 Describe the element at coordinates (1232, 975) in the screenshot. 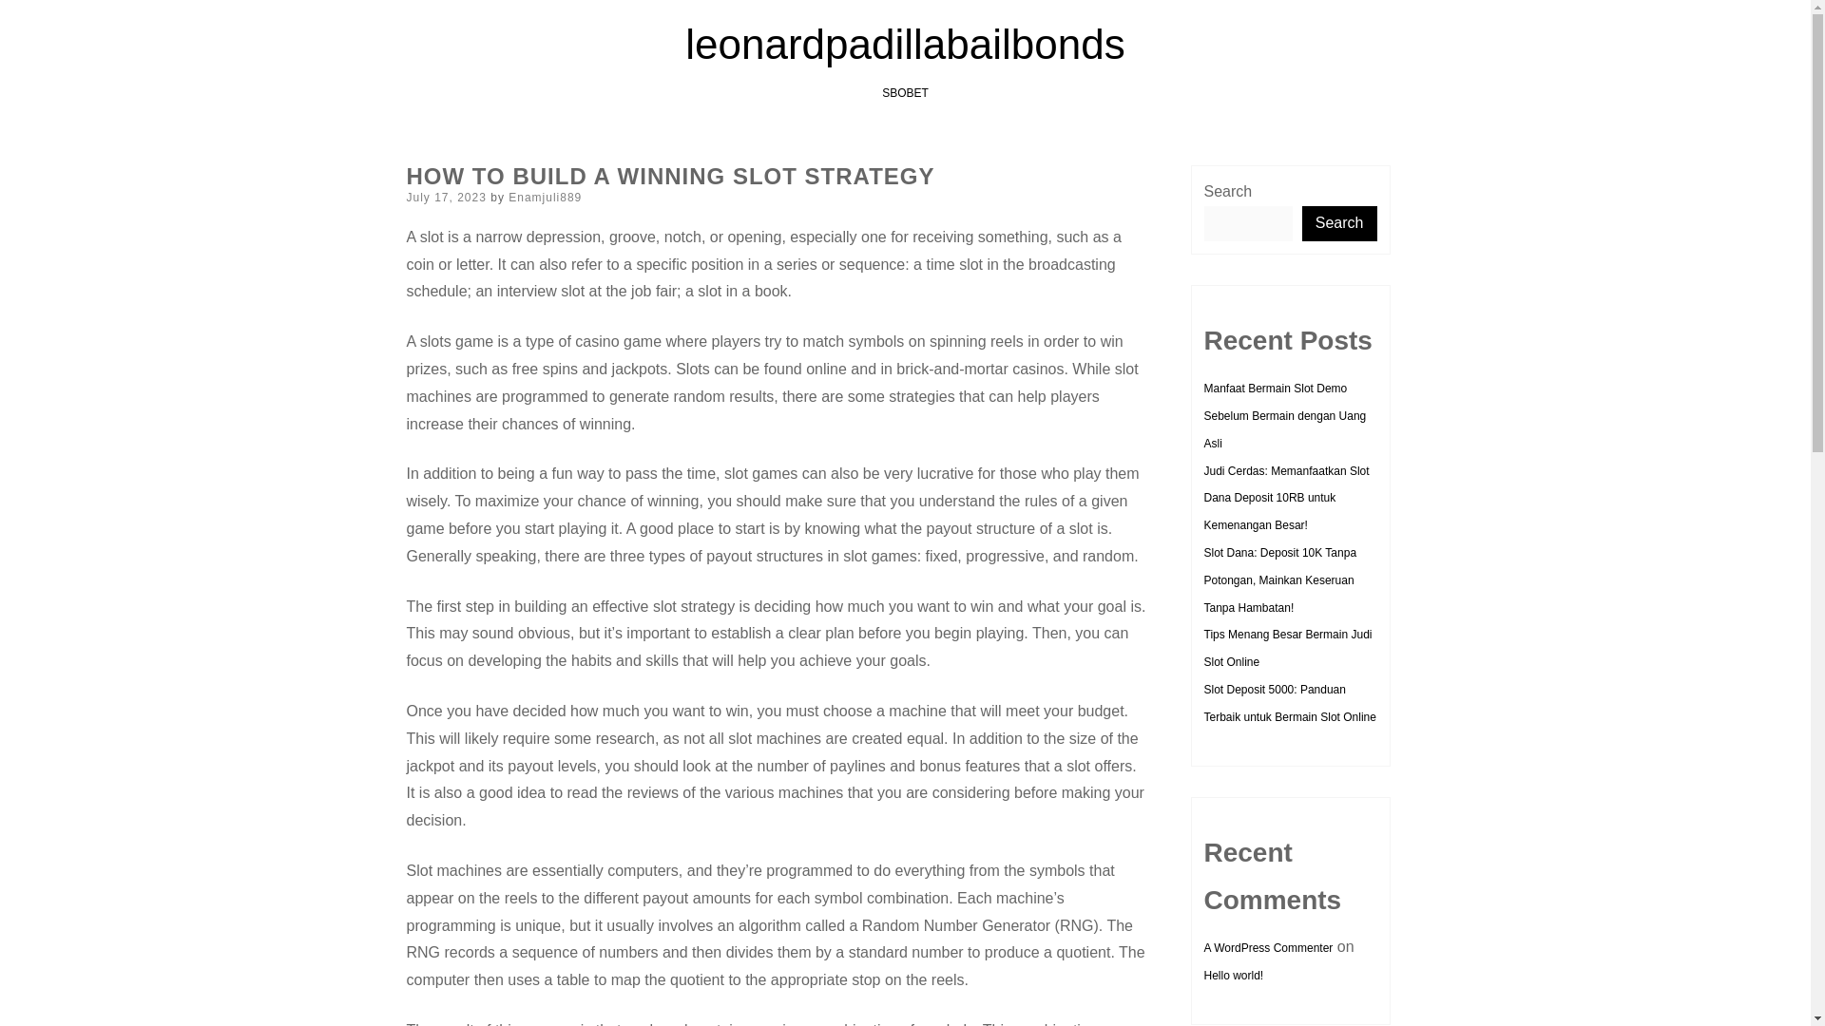

I see `Hello world!` at that location.